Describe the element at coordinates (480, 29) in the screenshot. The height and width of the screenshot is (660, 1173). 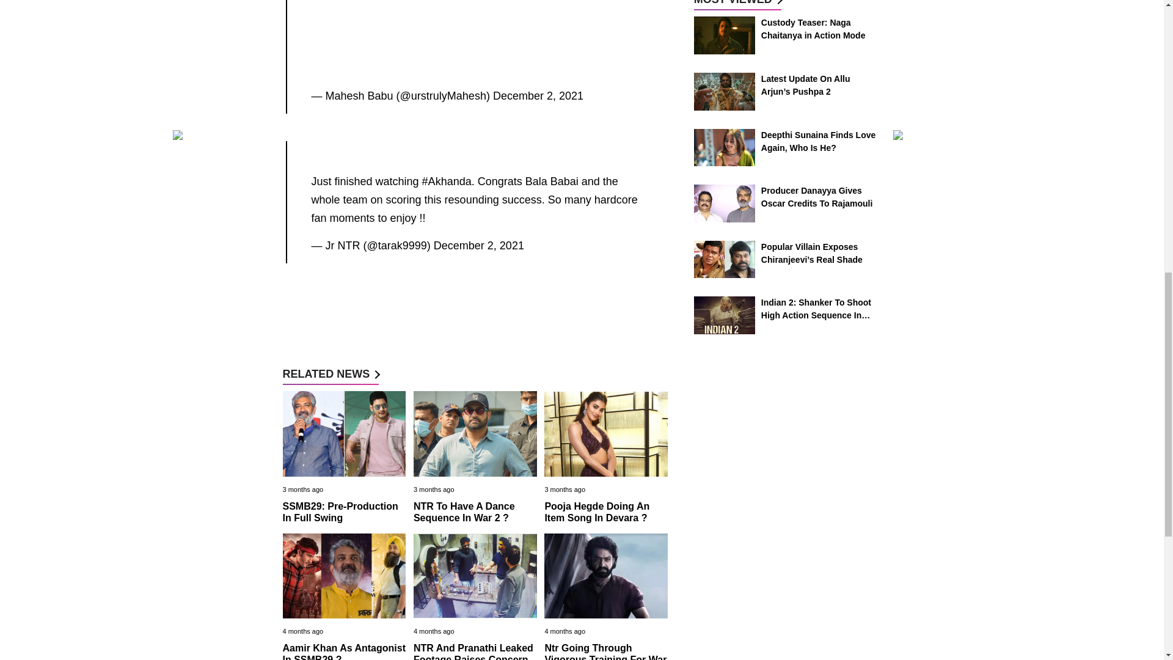
I see `Advertisement` at that location.